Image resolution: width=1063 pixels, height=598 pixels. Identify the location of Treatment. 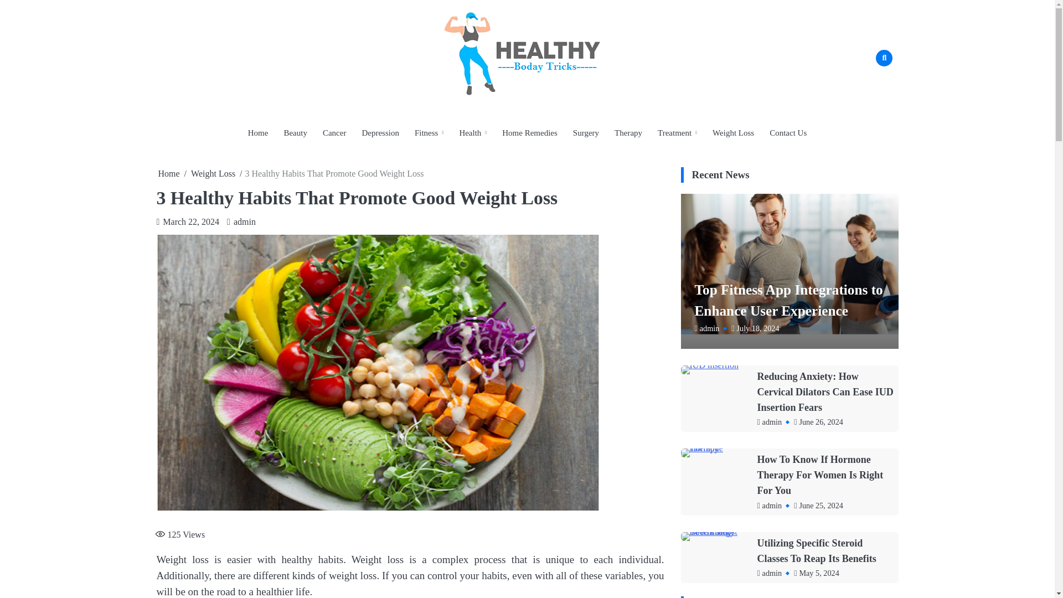
(677, 133).